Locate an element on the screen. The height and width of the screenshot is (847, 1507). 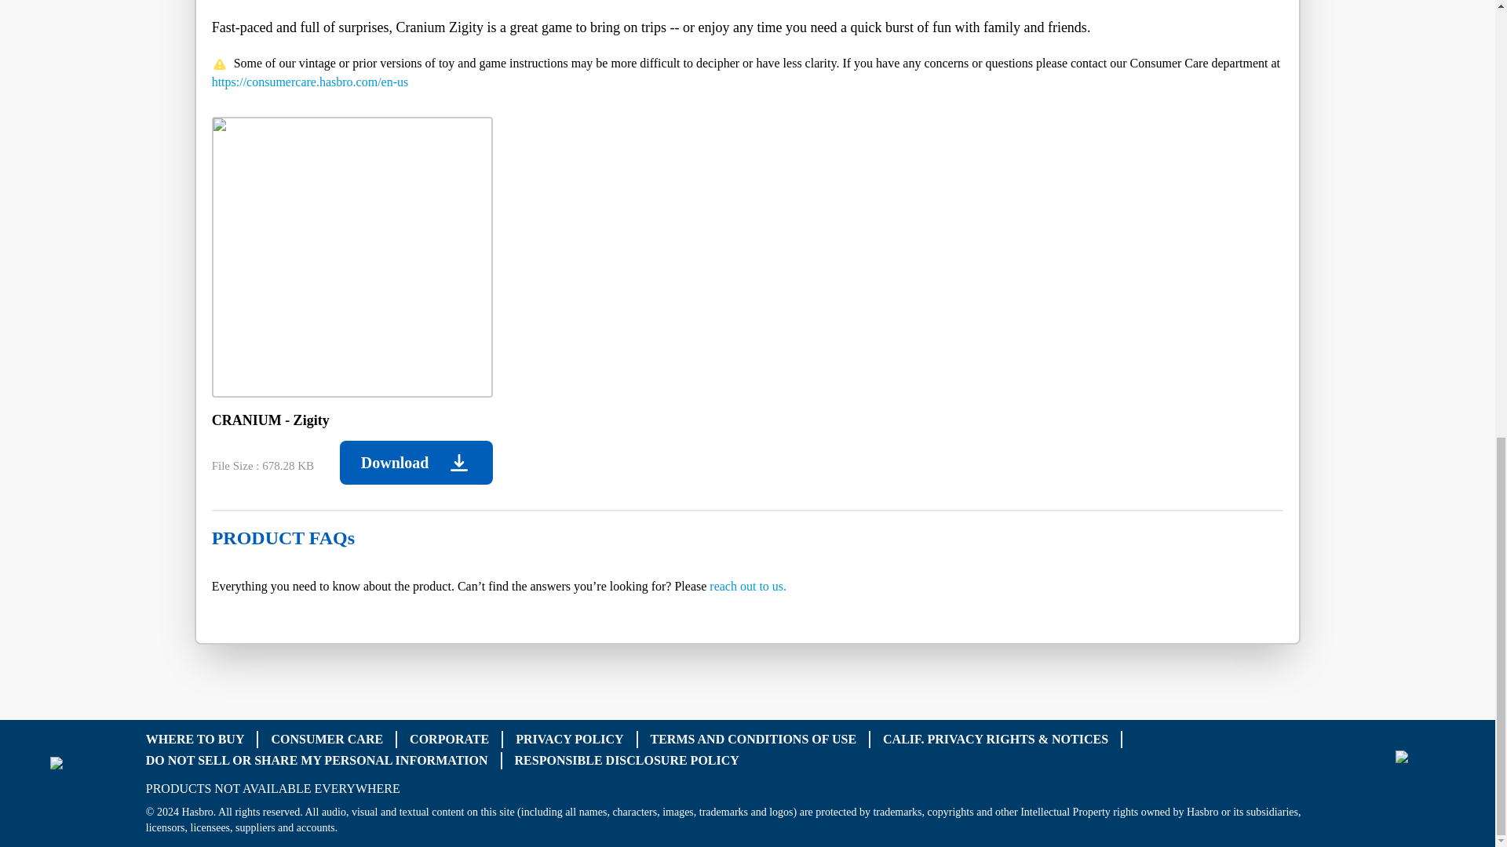
DO NOT SELL OR SHARE MY PERSONAL INFORMATION is located at coordinates (317, 759).